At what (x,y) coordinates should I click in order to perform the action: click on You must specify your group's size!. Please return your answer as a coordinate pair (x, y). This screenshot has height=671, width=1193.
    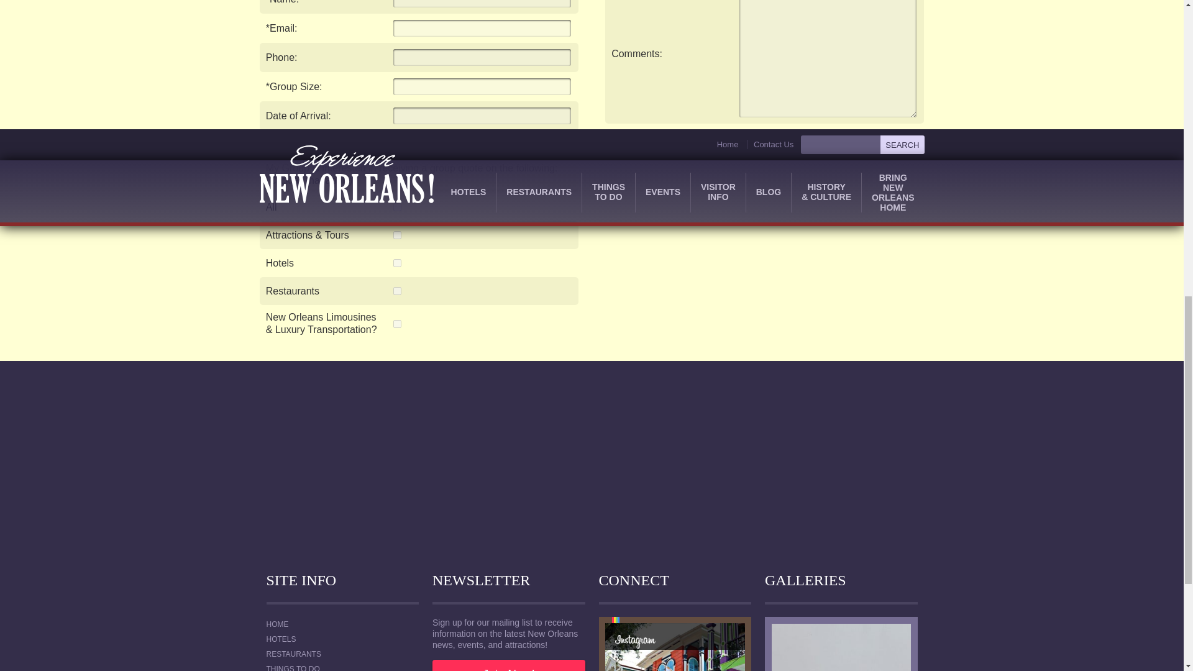
    Looking at the image, I should click on (482, 87).